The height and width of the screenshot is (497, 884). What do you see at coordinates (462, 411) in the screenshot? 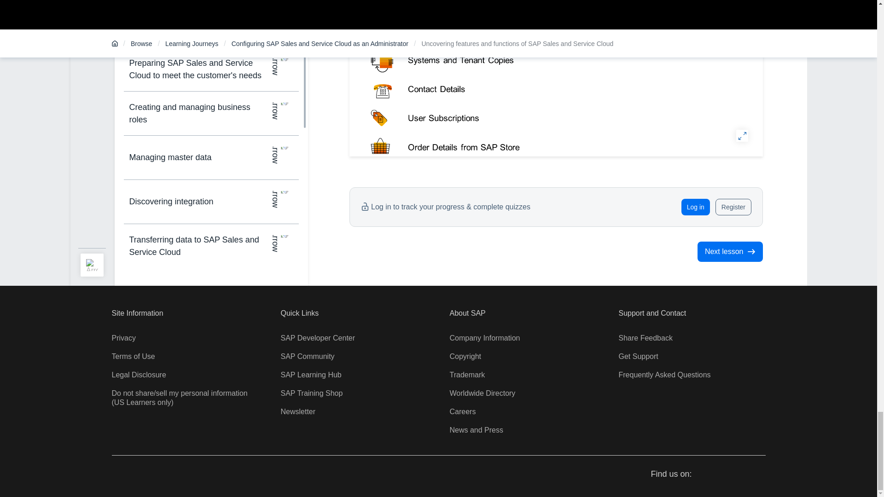
I see `Careers` at bounding box center [462, 411].